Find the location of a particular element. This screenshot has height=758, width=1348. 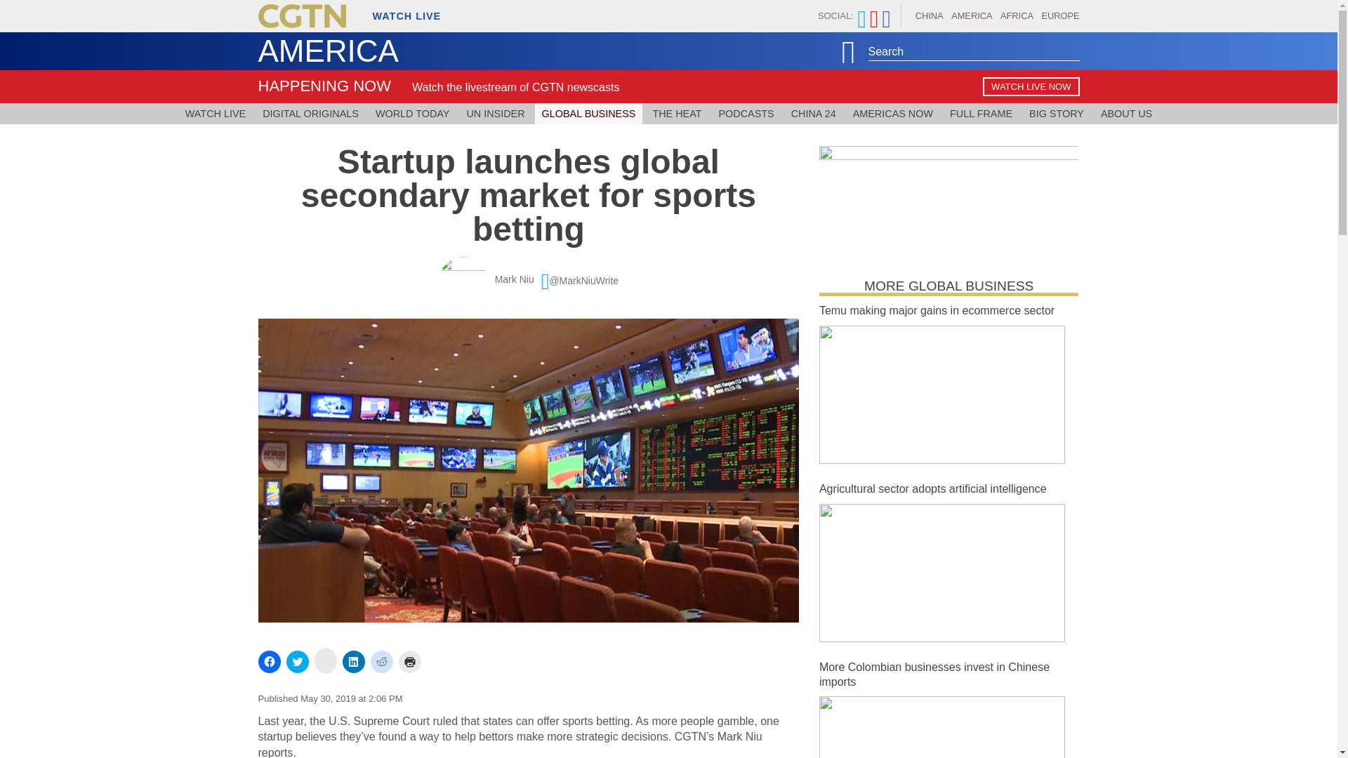

AFRICA is located at coordinates (1017, 15).